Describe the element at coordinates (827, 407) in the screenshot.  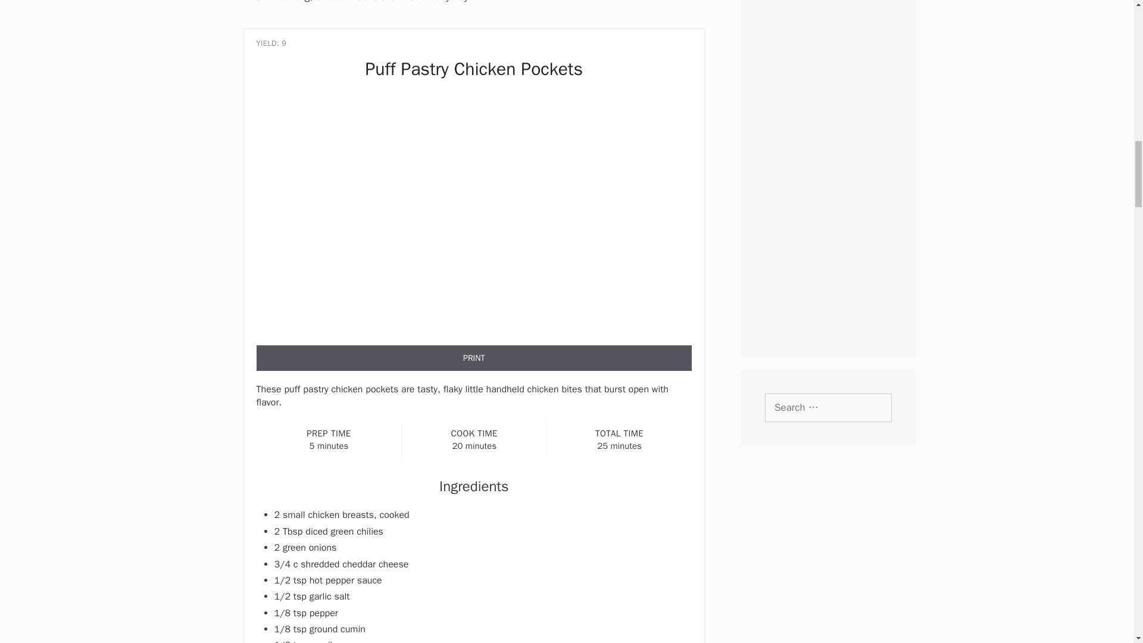
I see `Search for:` at that location.